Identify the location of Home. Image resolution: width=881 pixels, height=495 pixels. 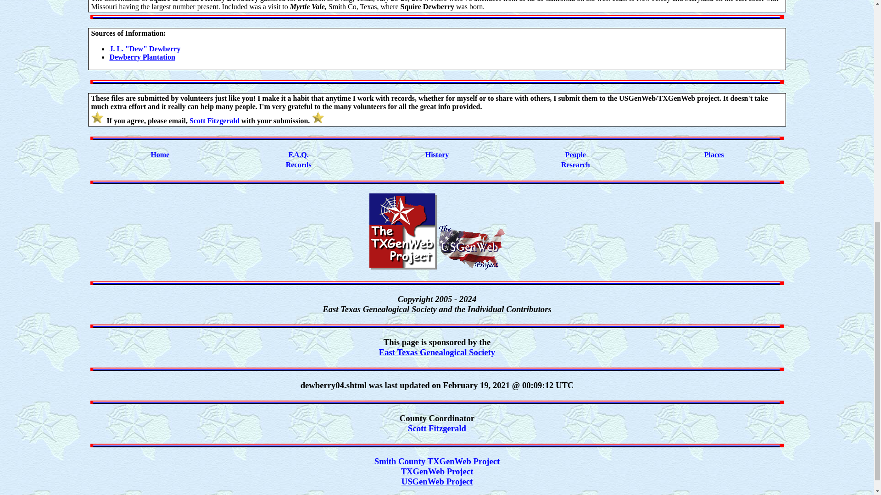
(160, 154).